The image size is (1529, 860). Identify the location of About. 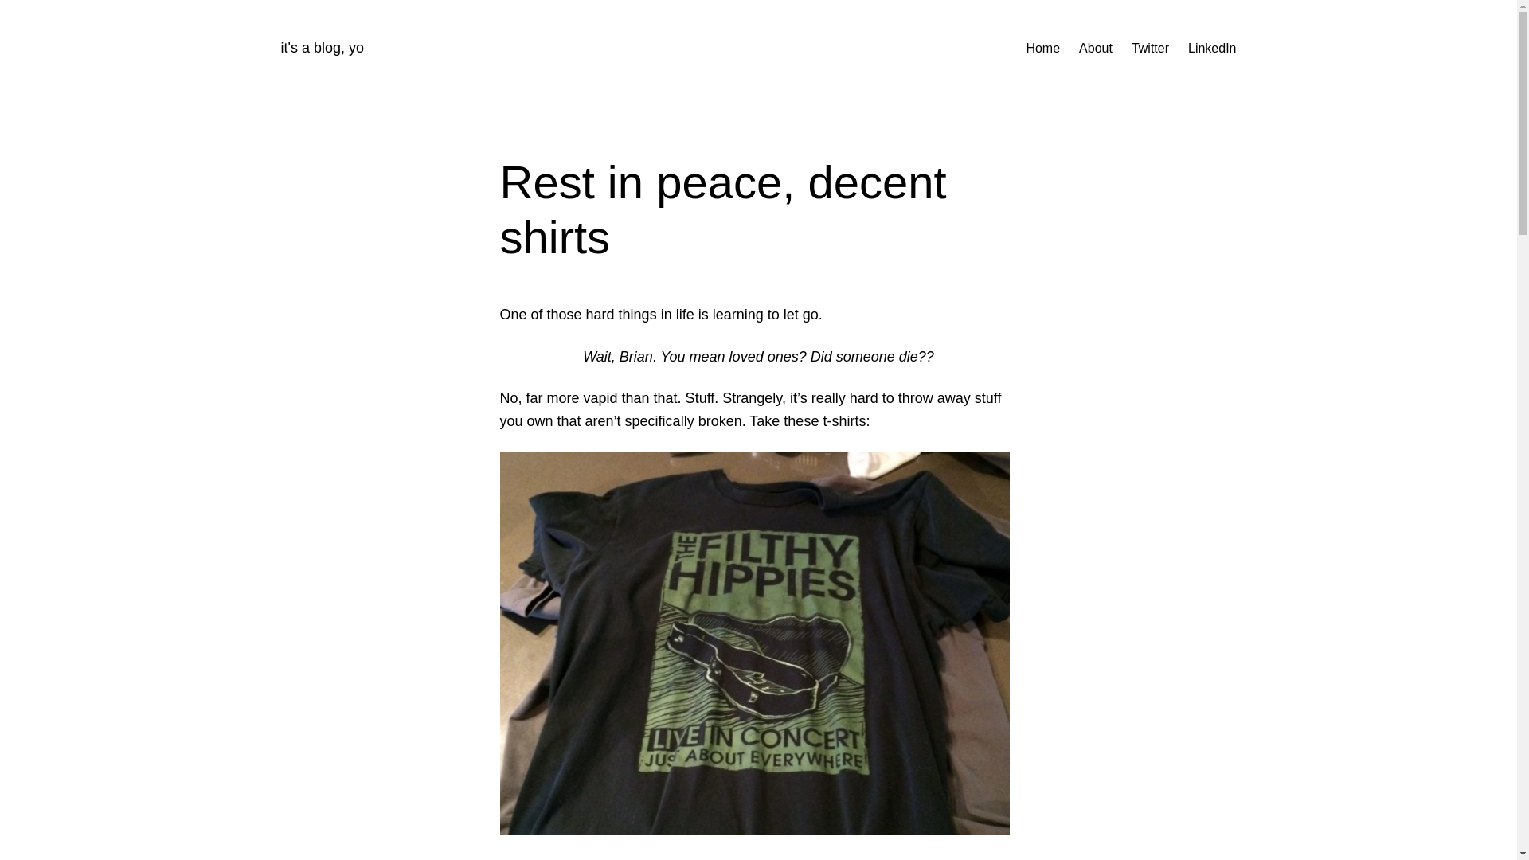
(1096, 49).